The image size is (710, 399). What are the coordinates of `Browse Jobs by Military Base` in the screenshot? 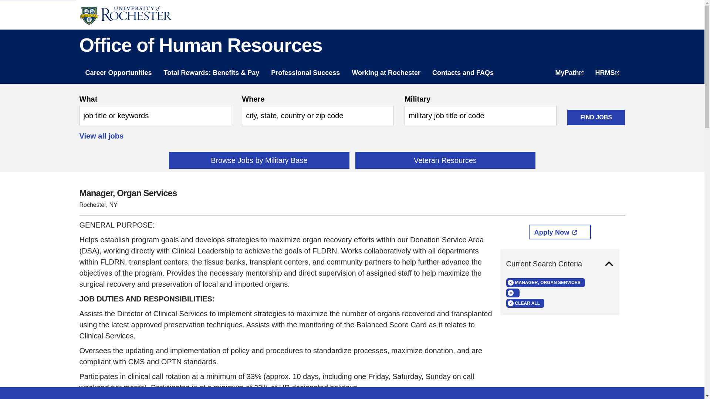 It's located at (259, 160).